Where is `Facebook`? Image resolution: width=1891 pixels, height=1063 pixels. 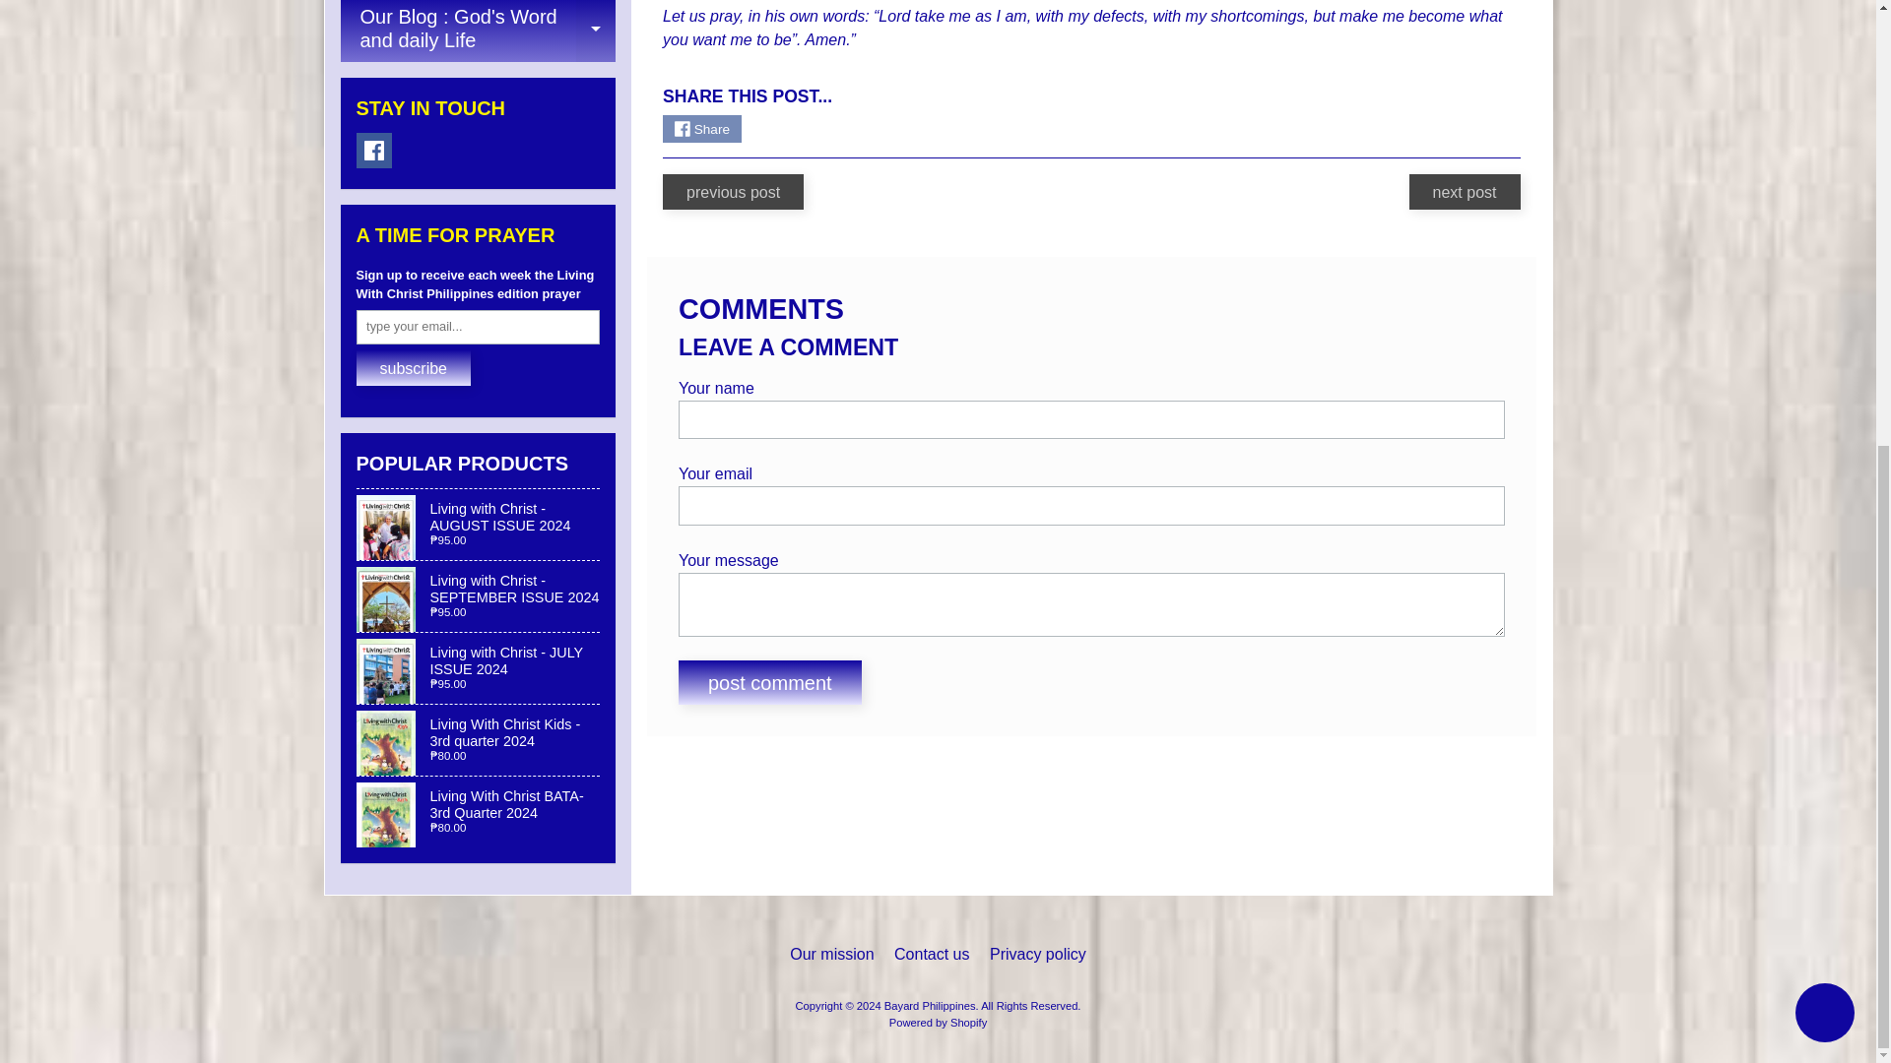
Facebook is located at coordinates (479, 740).